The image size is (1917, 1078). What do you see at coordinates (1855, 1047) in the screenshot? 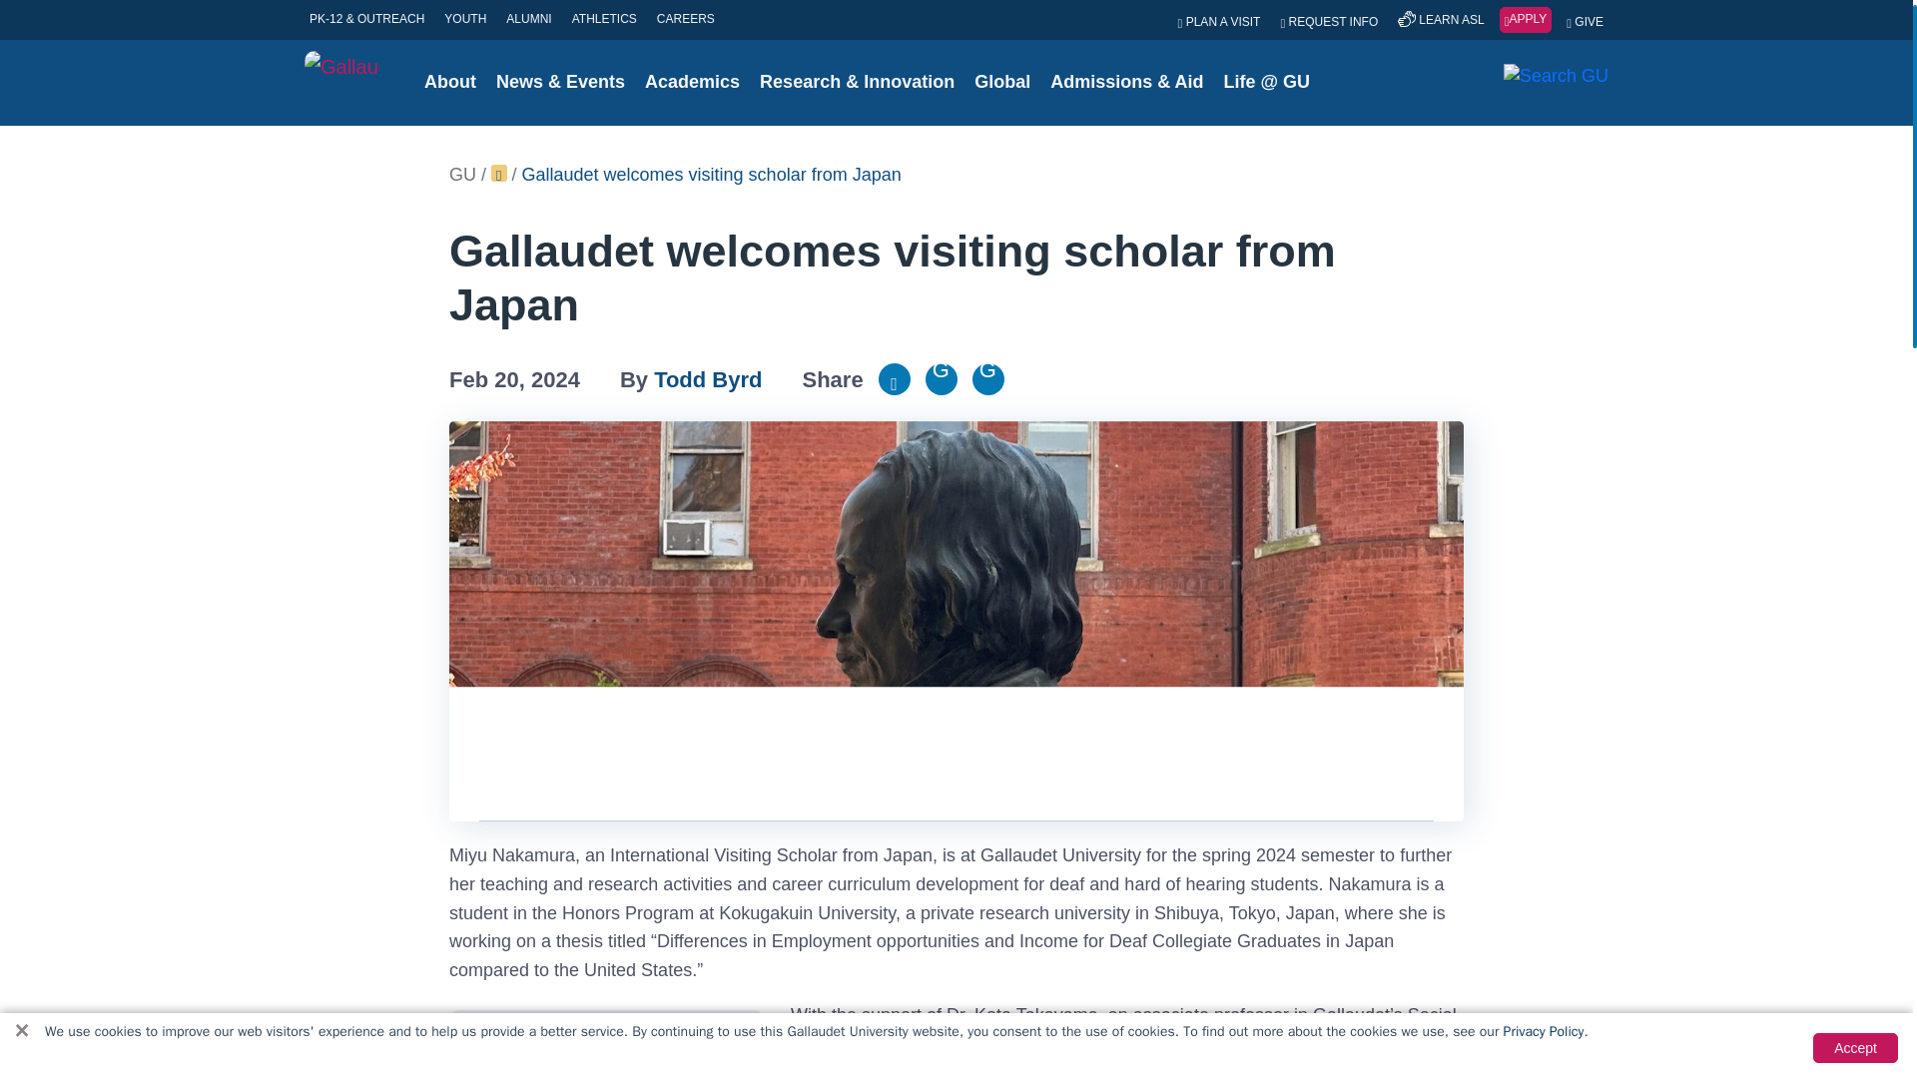
I see `Accept` at bounding box center [1855, 1047].